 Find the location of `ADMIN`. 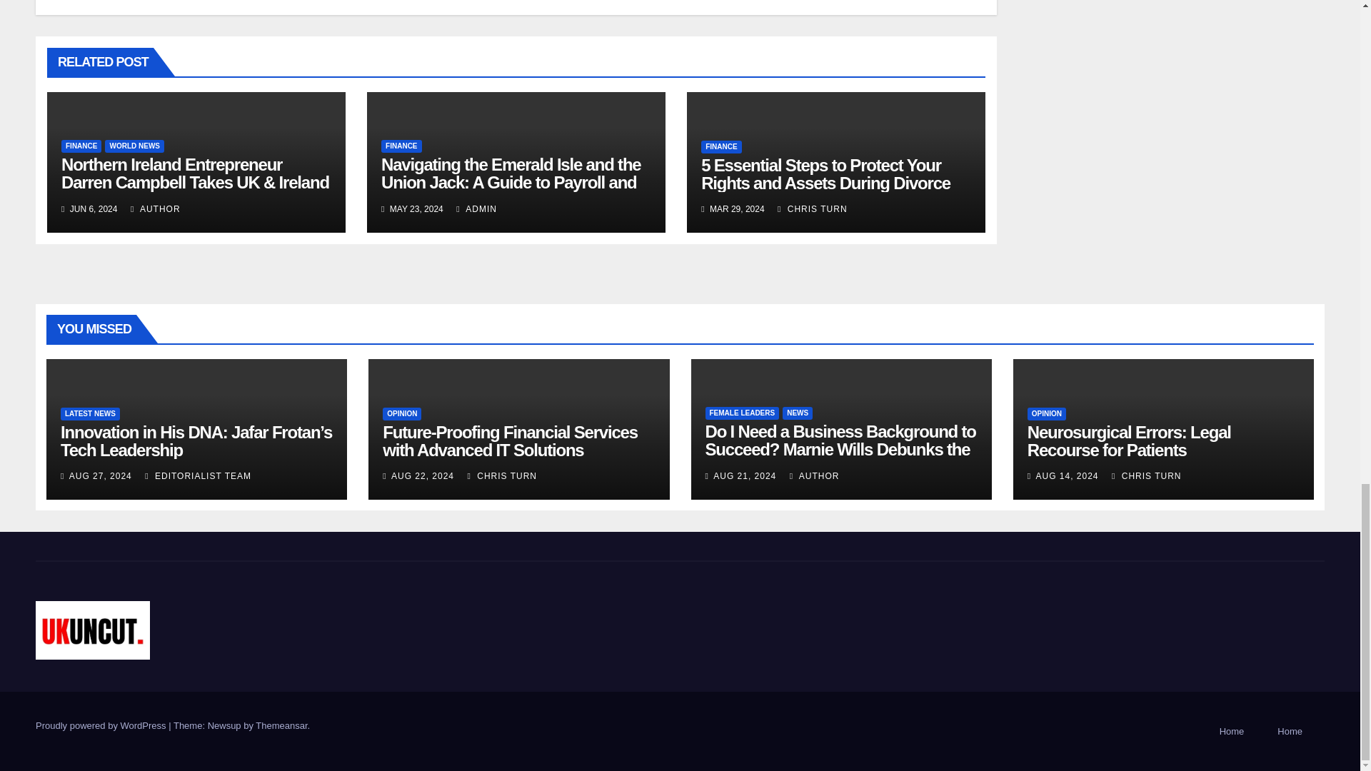

ADMIN is located at coordinates (476, 209).